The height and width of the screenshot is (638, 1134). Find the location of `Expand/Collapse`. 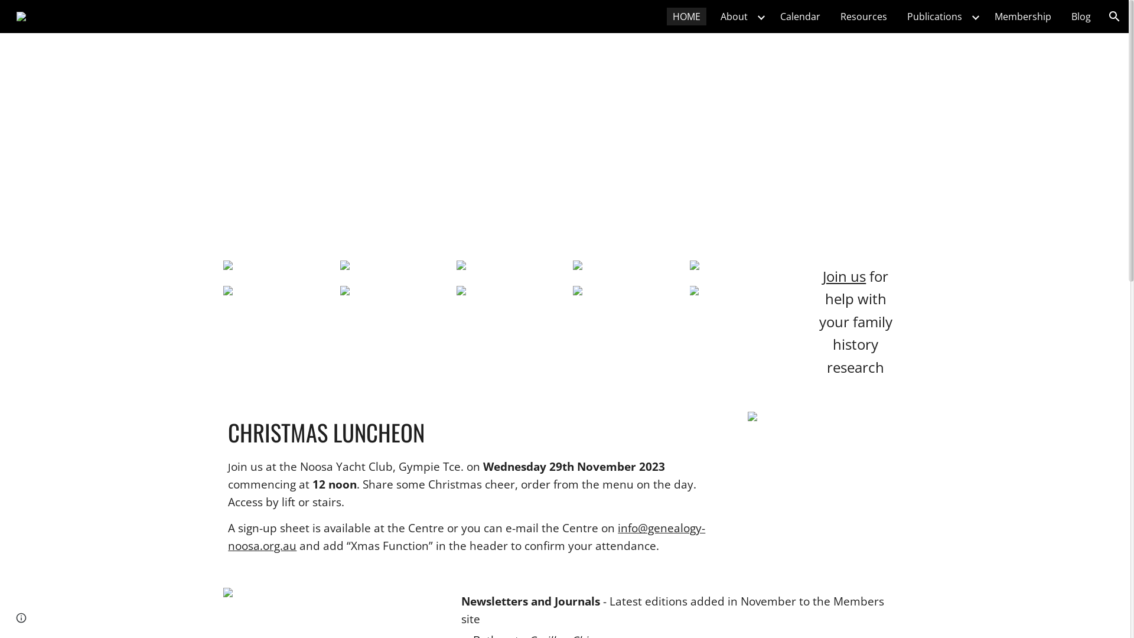

Expand/Collapse is located at coordinates (975, 17).